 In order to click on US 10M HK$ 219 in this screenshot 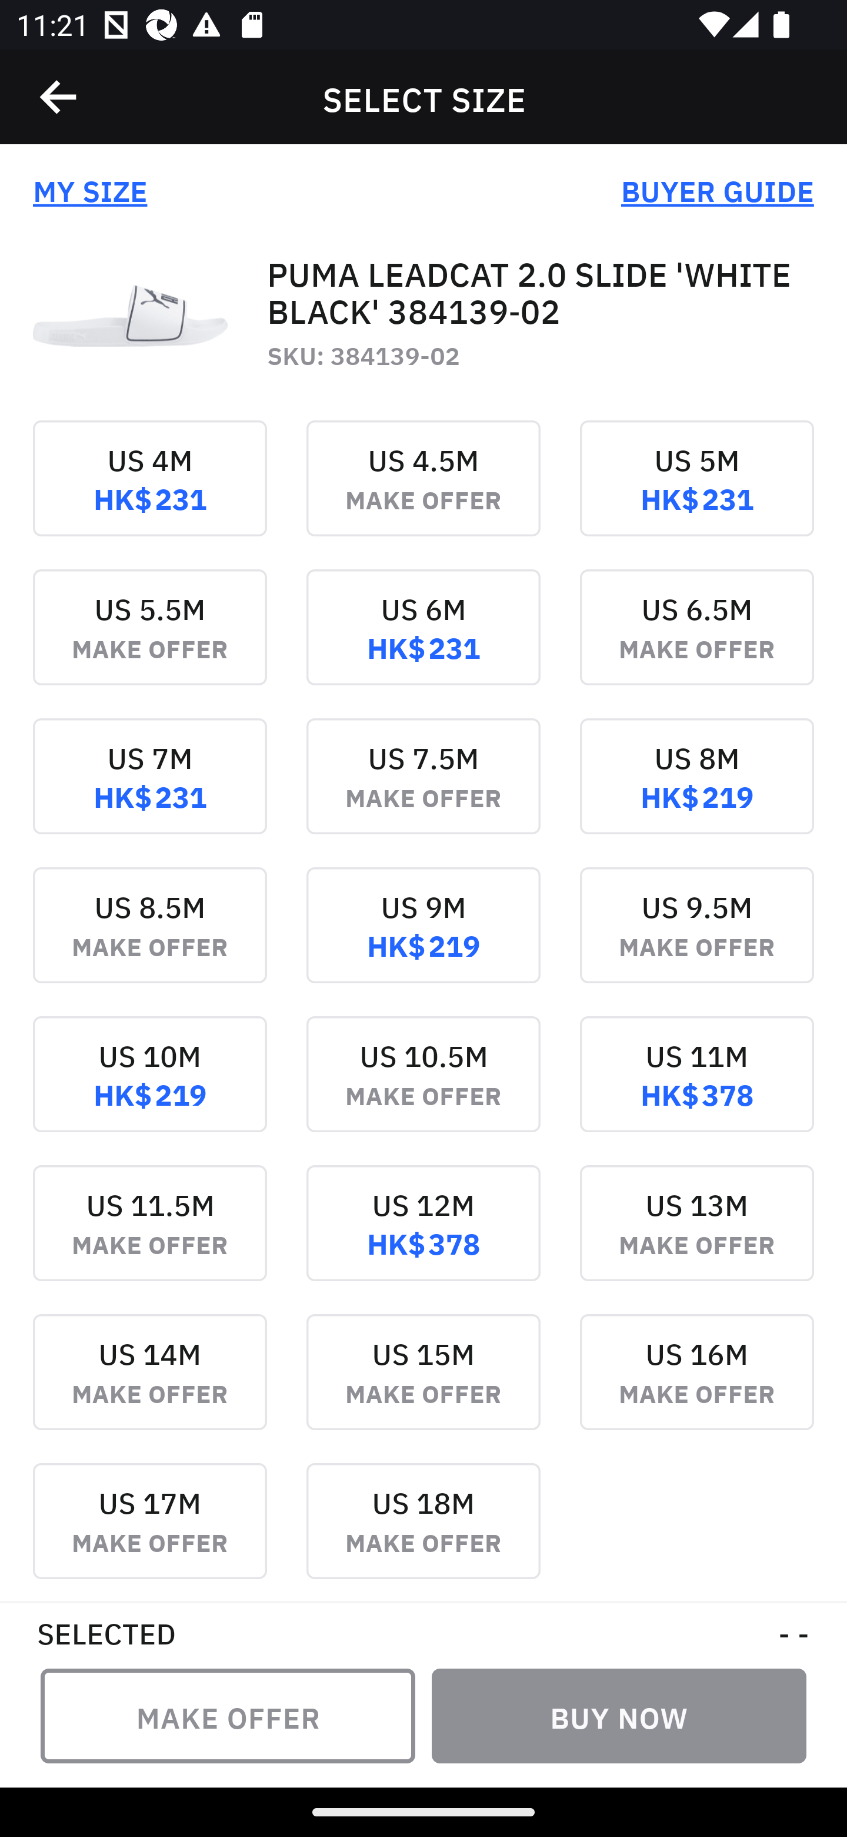, I will do `click(149, 1090)`.